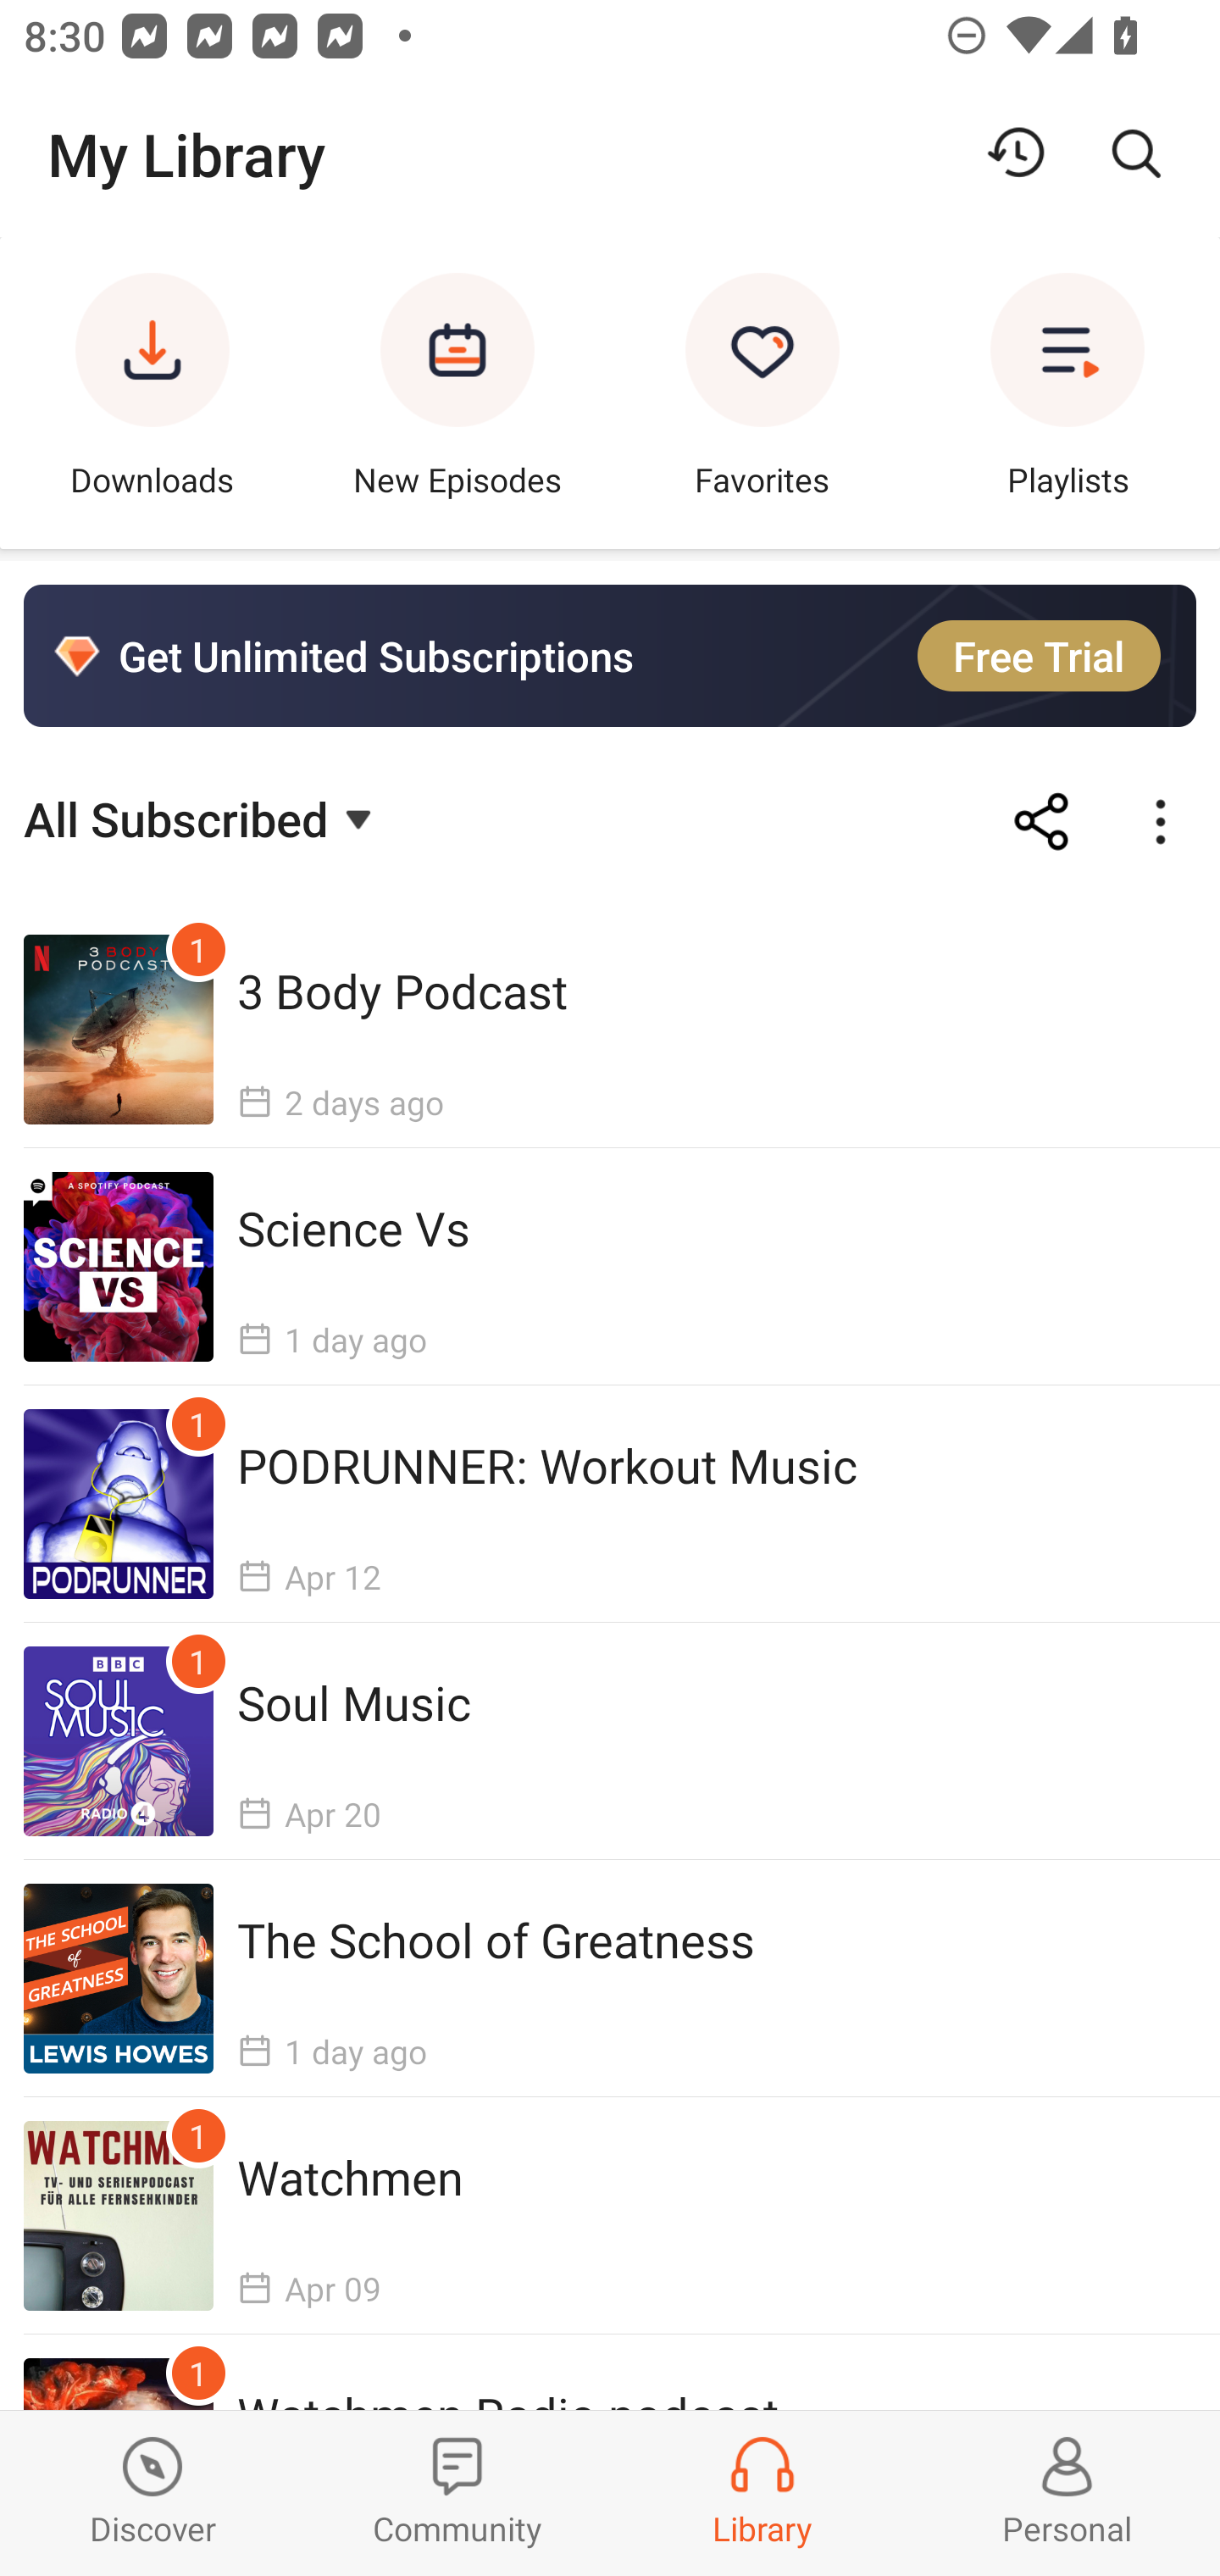 This screenshot has height=2576, width=1220. I want to click on Library, so click(762, 2493).